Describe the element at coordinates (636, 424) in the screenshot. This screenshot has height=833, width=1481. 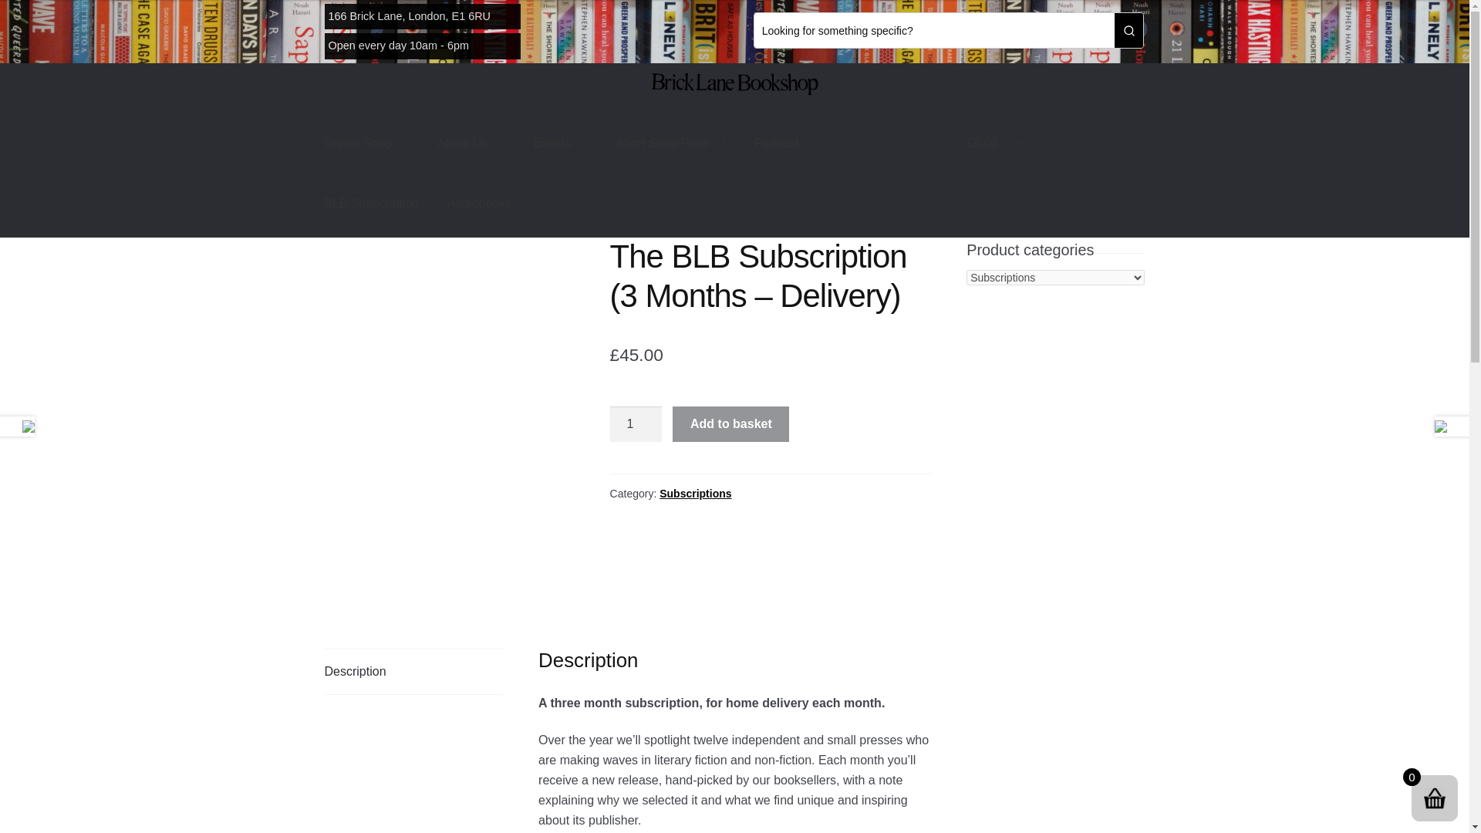
I see `1` at that location.